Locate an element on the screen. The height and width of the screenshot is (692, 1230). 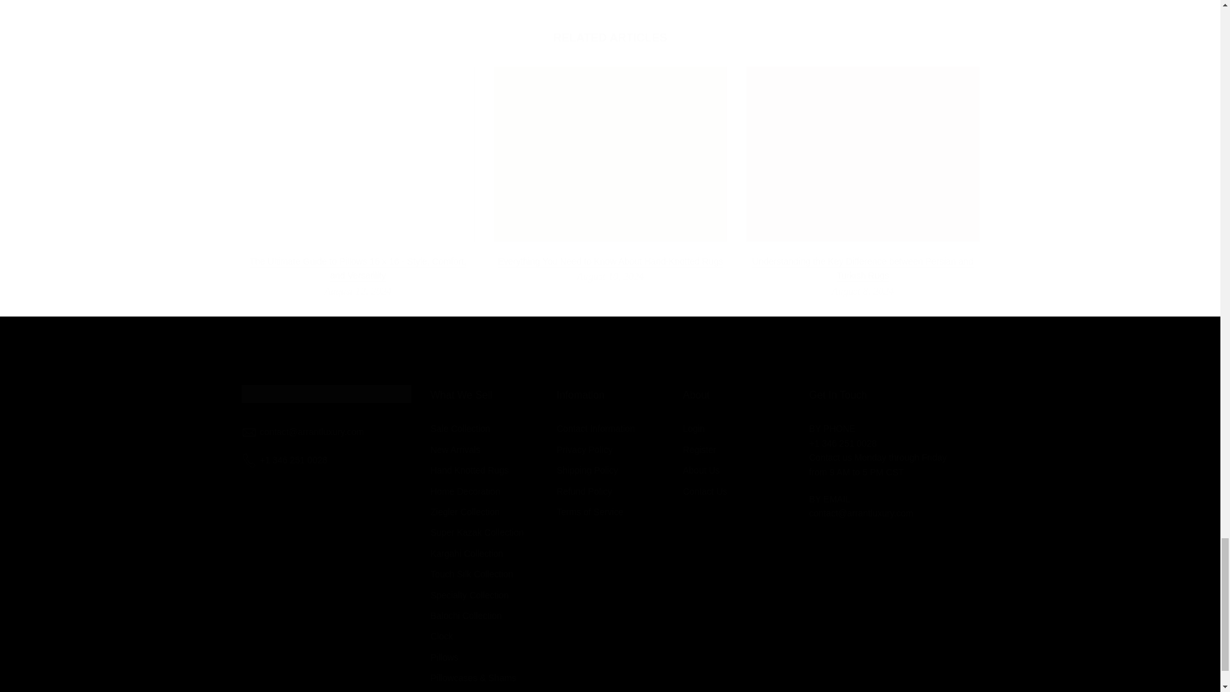
Everything You Need to Know About Hand-Knotted Rugs is located at coordinates (610, 261).